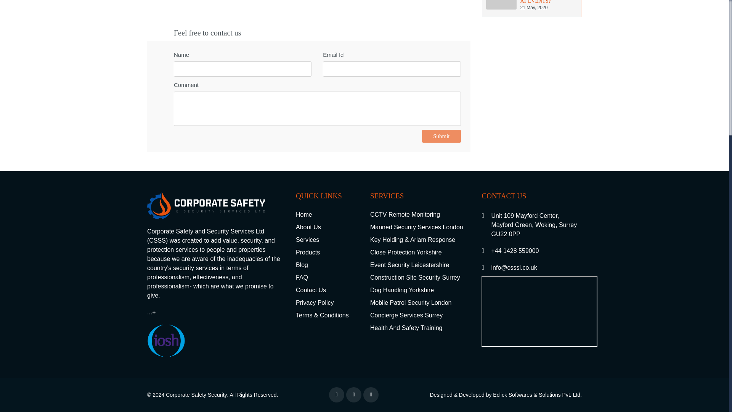 The image size is (732, 412). I want to click on FAQ, so click(327, 278).